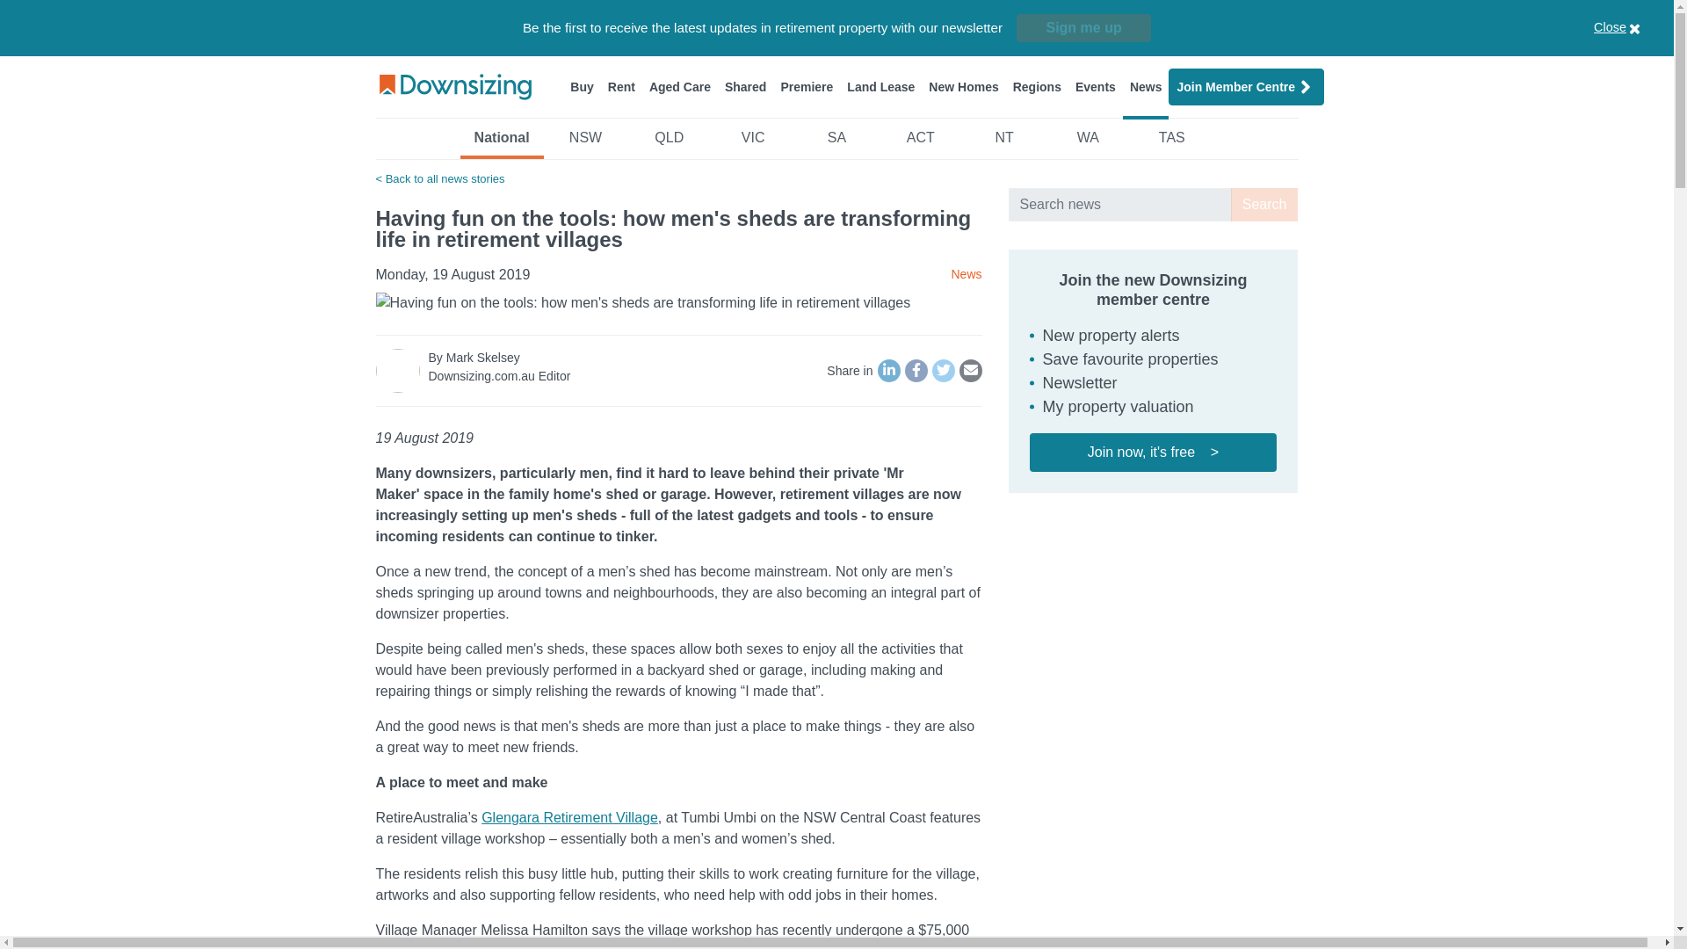 Image resolution: width=1687 pixels, height=949 pixels. I want to click on TAS, so click(1171, 142).